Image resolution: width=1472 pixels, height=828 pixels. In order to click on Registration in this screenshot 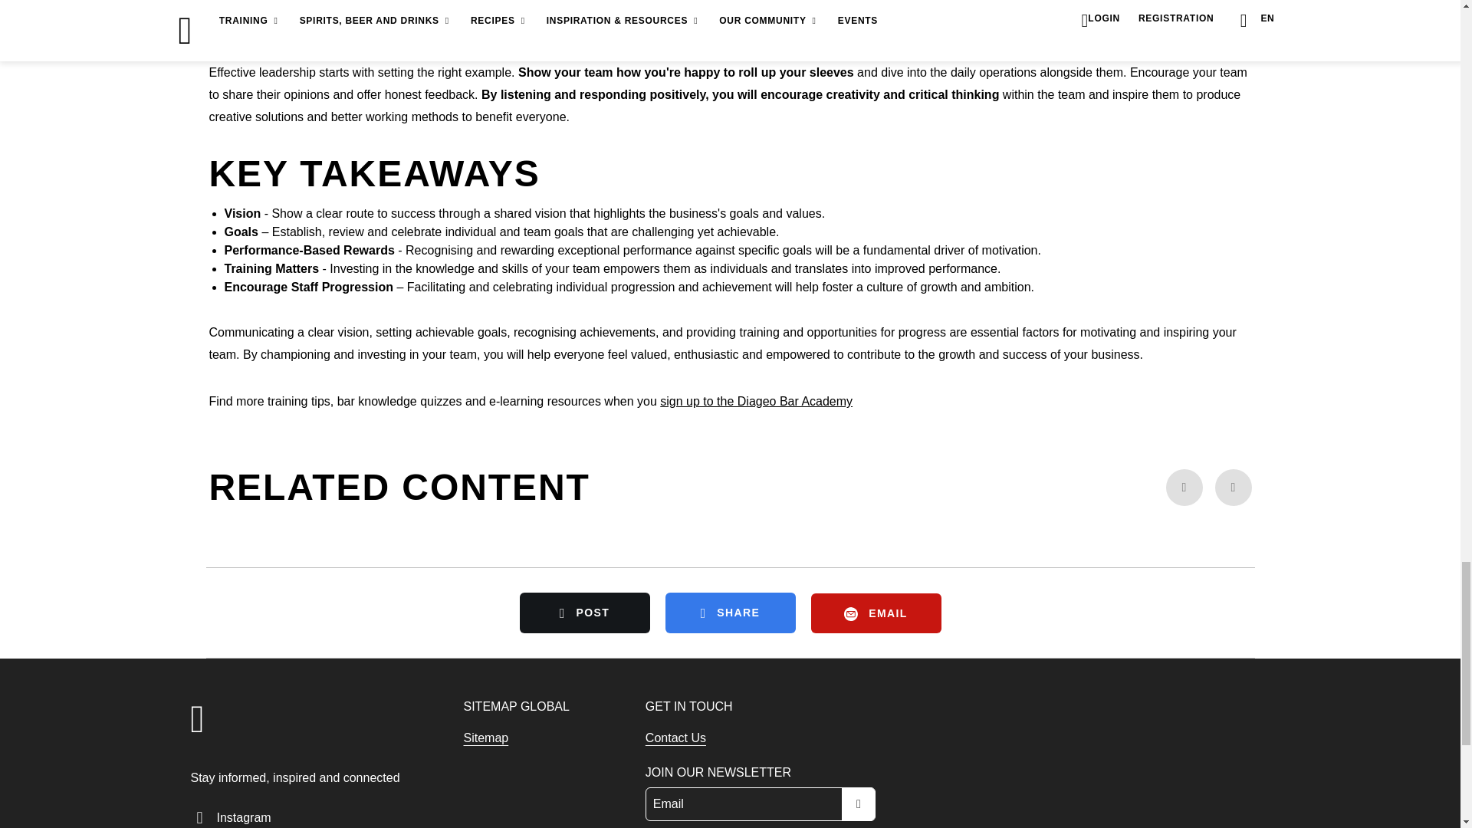, I will do `click(756, 402)`.